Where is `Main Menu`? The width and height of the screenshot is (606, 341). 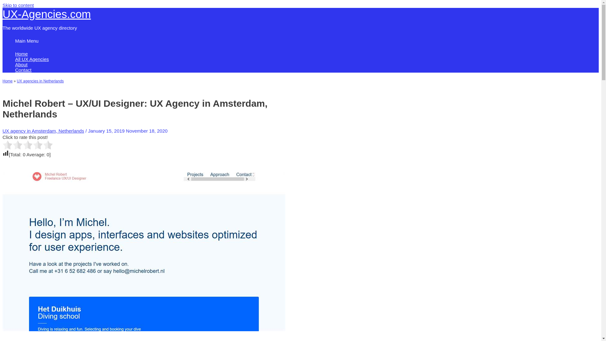
Main Menu is located at coordinates (27, 41).